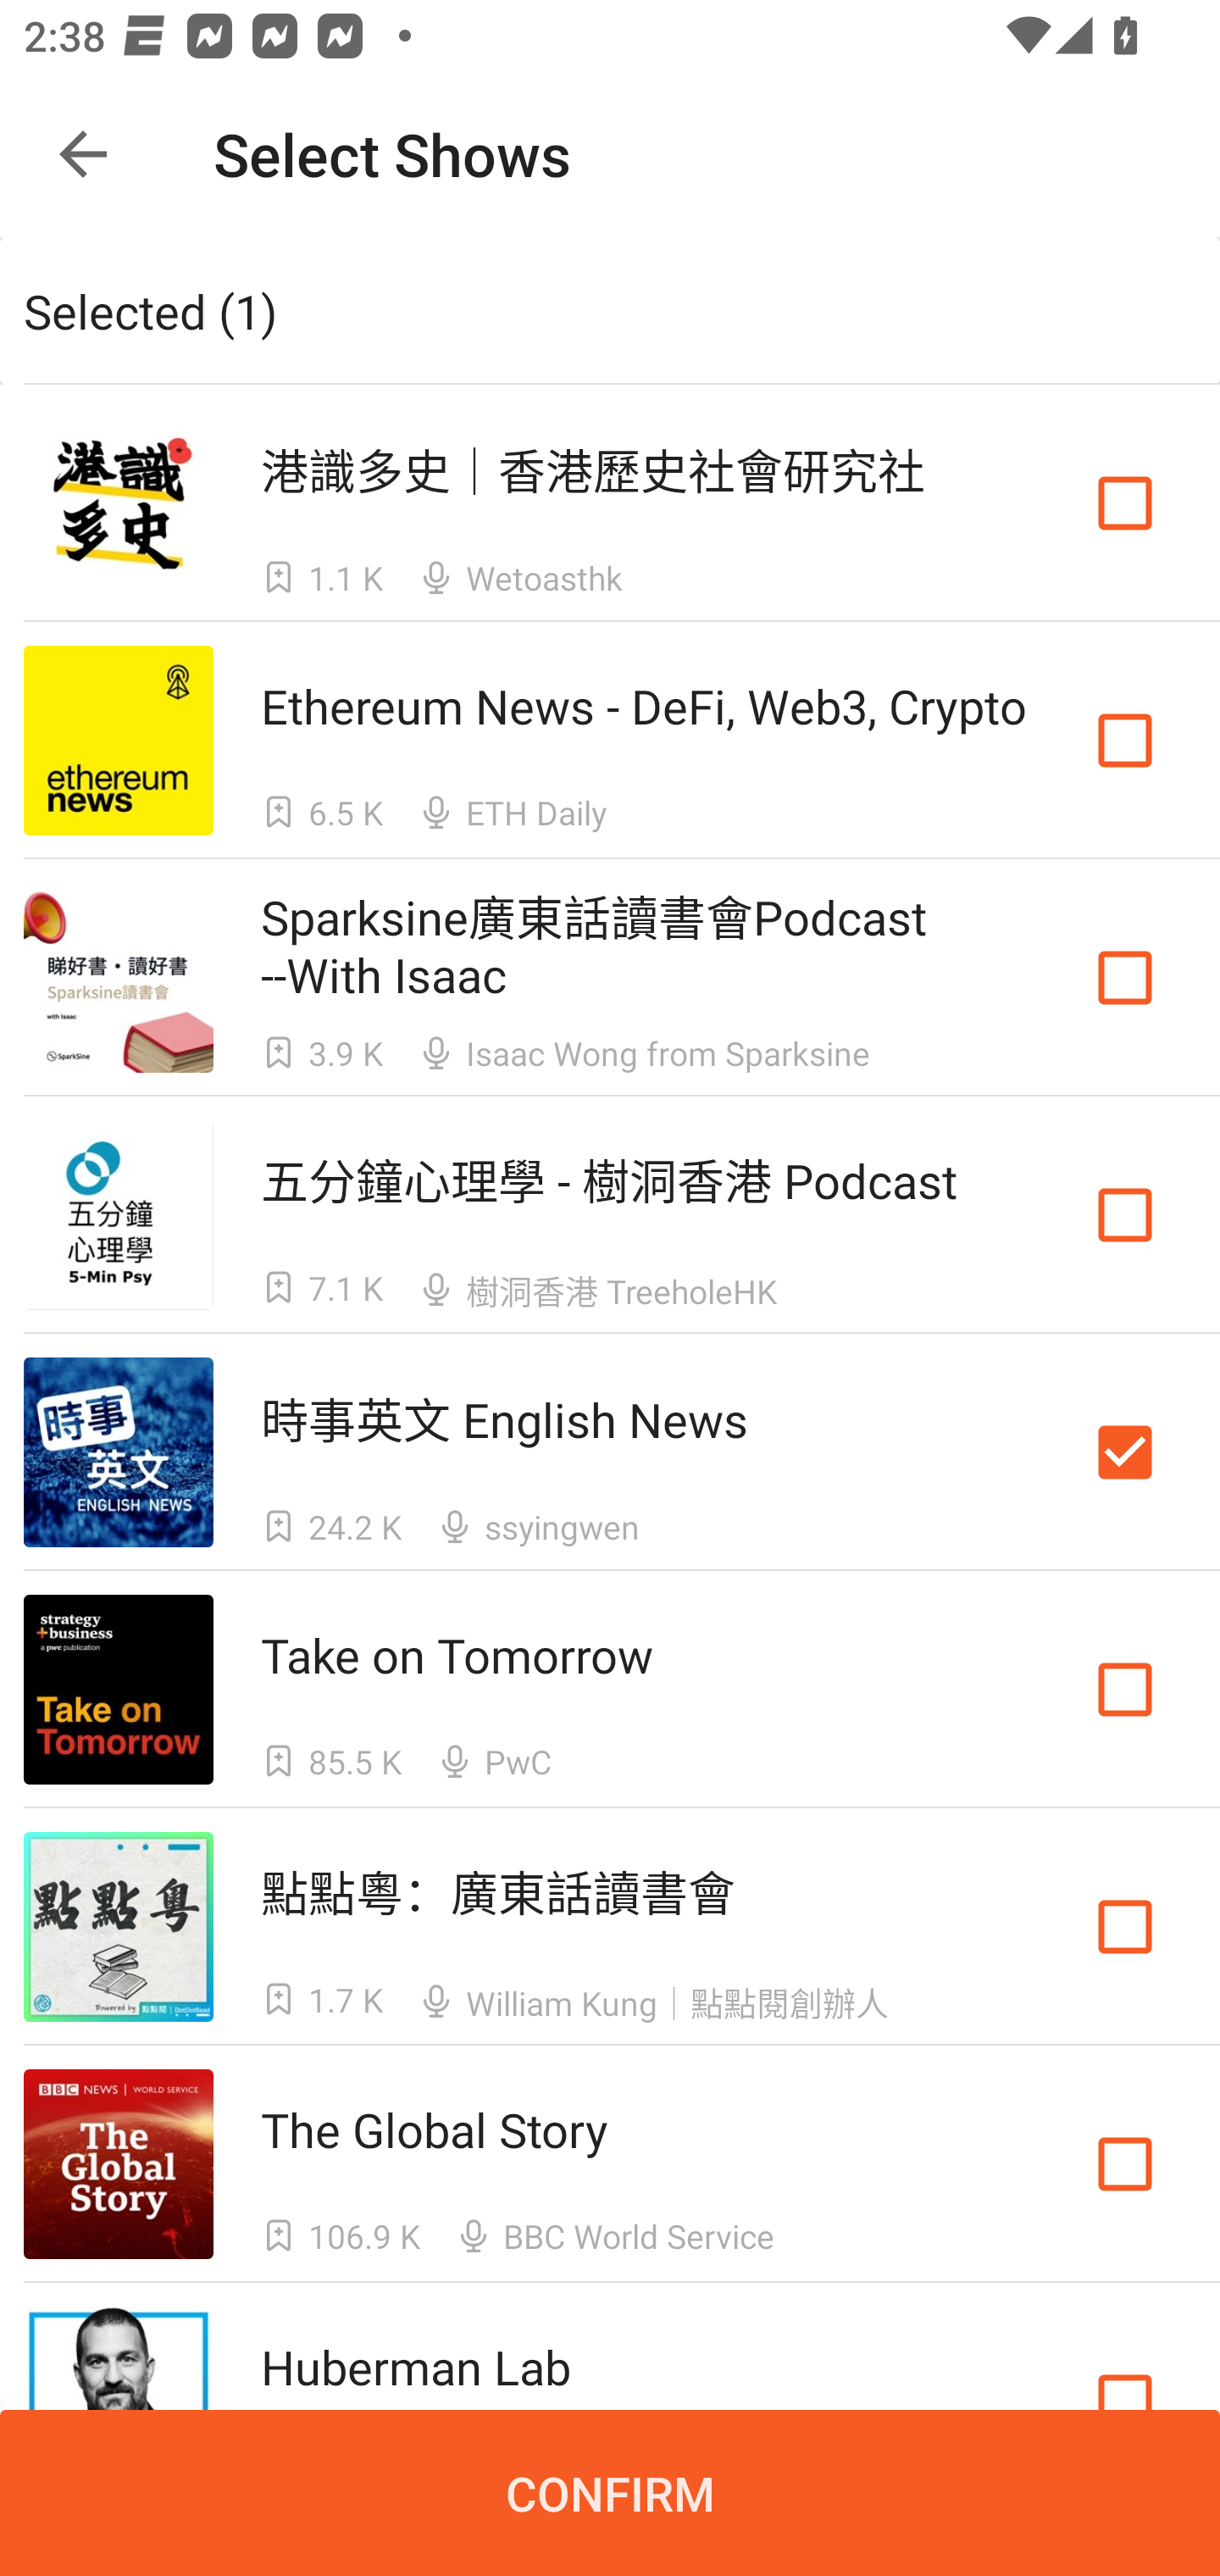 Image resolution: width=1220 pixels, height=2576 pixels. I want to click on 港識多史｜香港歷史社會研究社 港識多史｜香港歷史社會研究社  1.1 K  Wetoasthk, so click(610, 502).